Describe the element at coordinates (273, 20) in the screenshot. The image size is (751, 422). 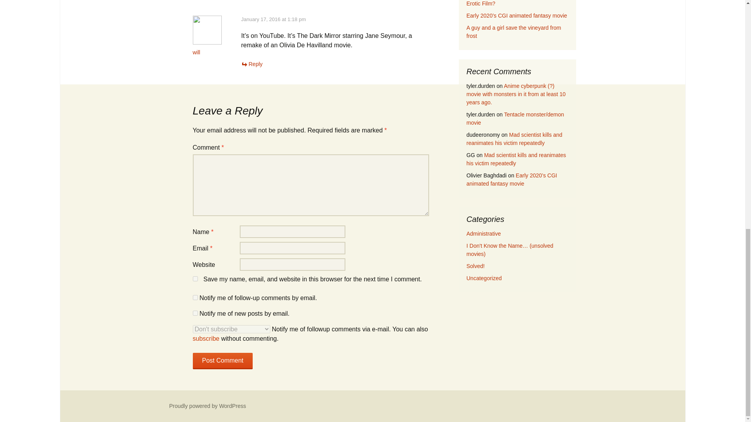
I see `January 17, 2016 at 1:18 pm` at that location.